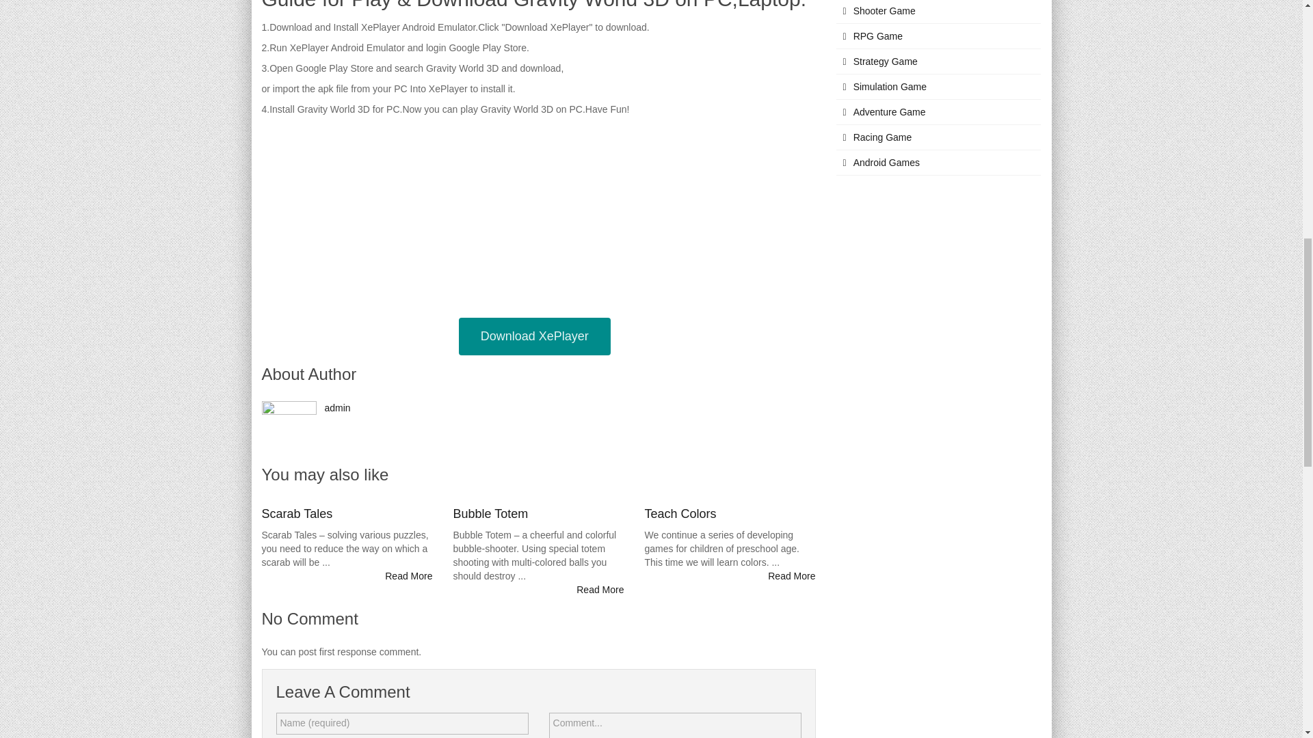 This screenshot has width=1313, height=738. I want to click on Download XePlayer, so click(534, 336).